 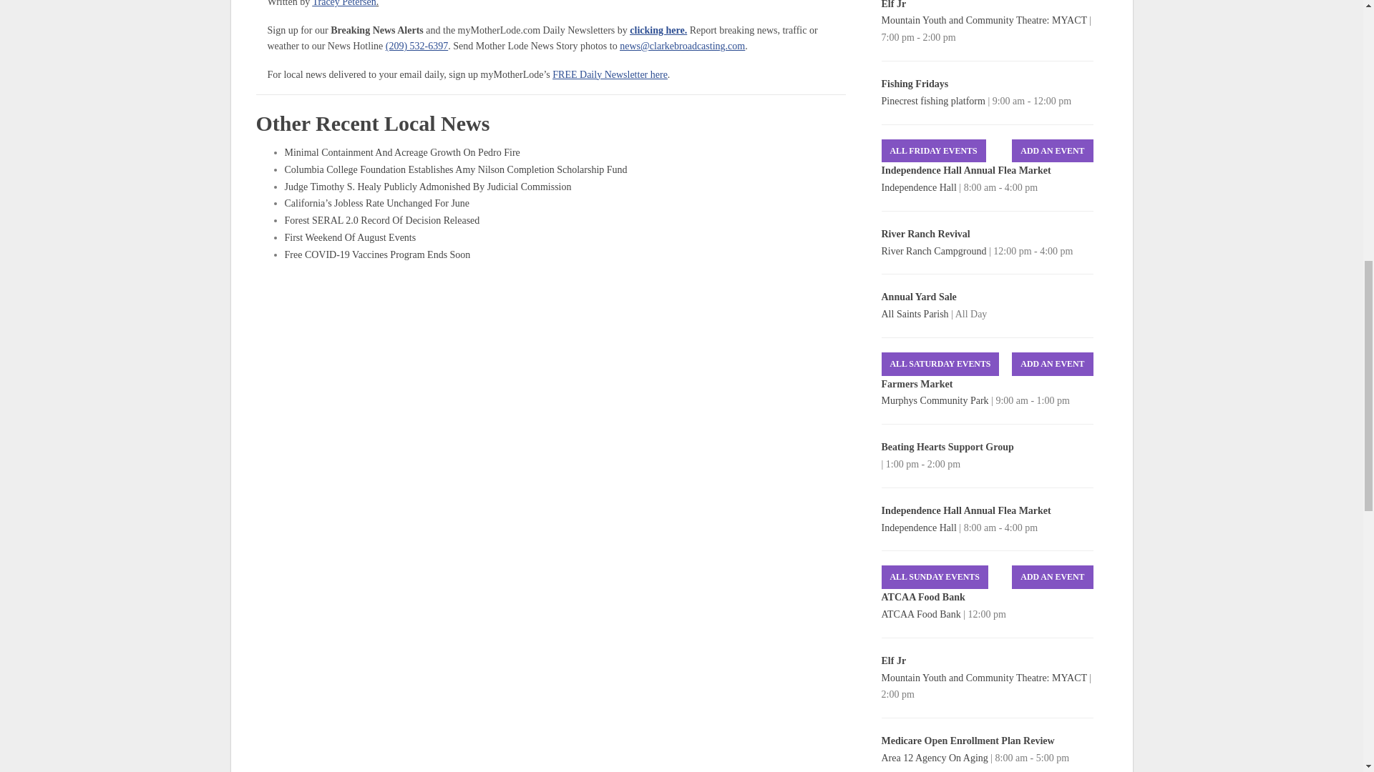 I want to click on Add An Event, so click(x=1052, y=577).